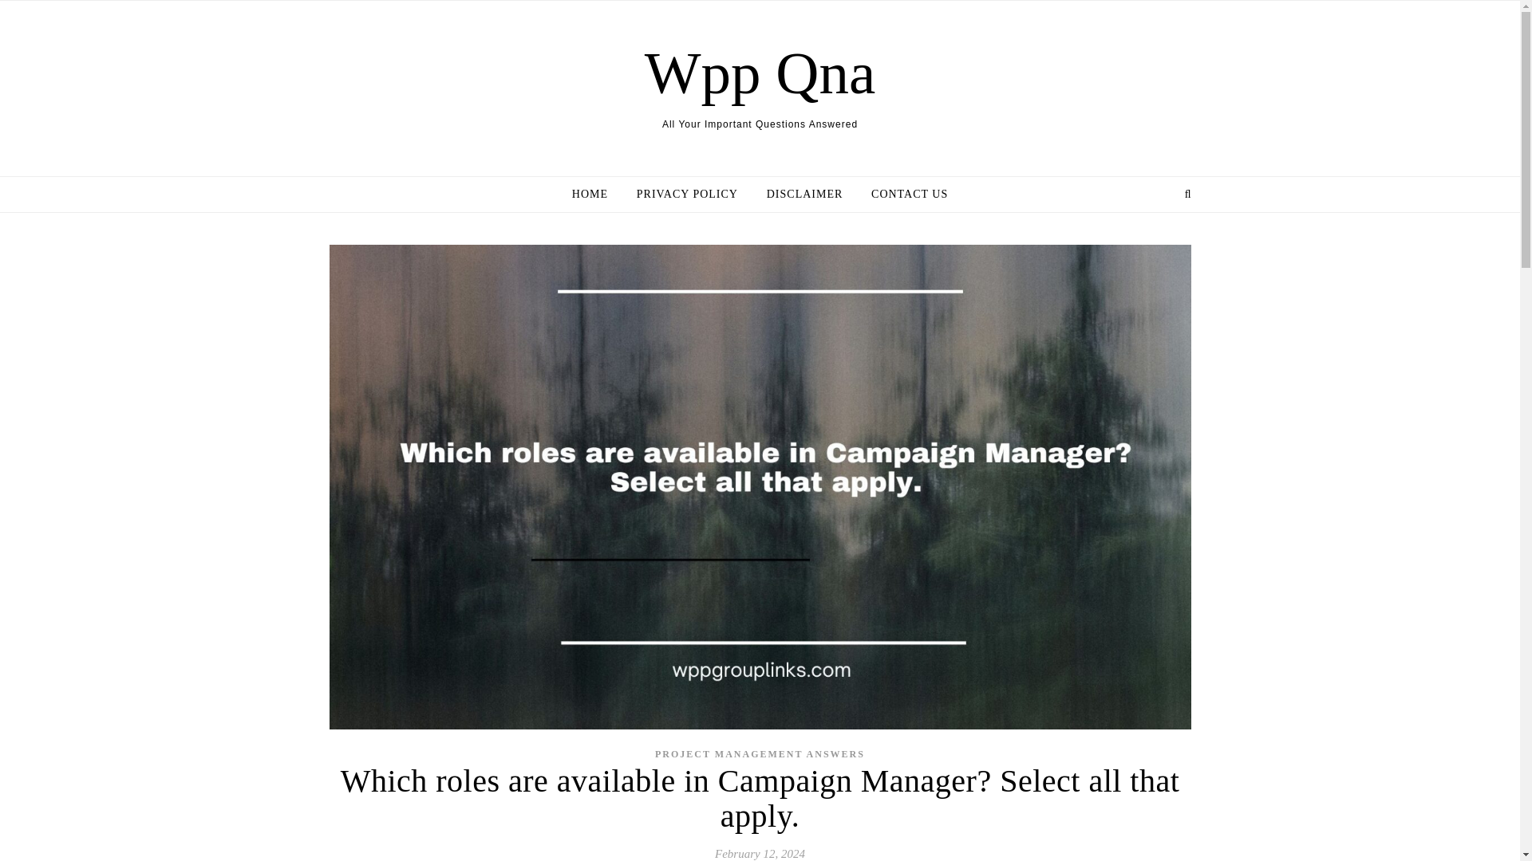 The image size is (1532, 861). Describe the element at coordinates (804, 195) in the screenshot. I see `DISCLAIMER` at that location.